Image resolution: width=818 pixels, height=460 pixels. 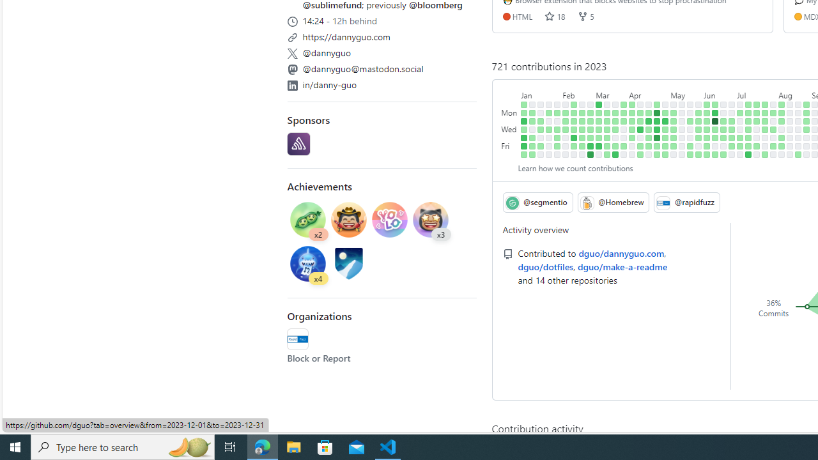 I want to click on No contributions on June 25th., so click(x=732, y=104).